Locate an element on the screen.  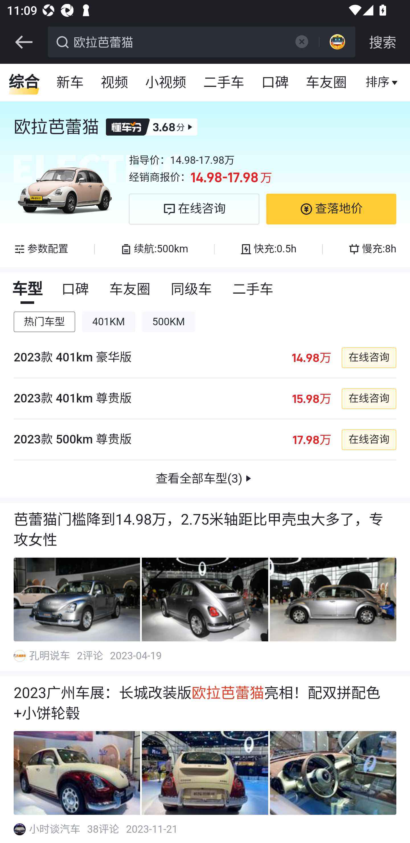
在线咨询 is located at coordinates (368, 399).